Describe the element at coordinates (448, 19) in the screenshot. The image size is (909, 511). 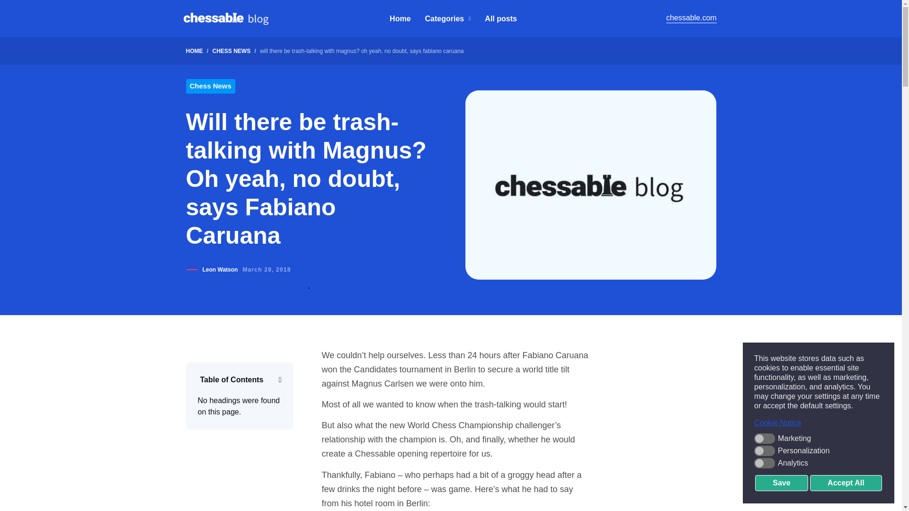
I see `Categories` at that location.